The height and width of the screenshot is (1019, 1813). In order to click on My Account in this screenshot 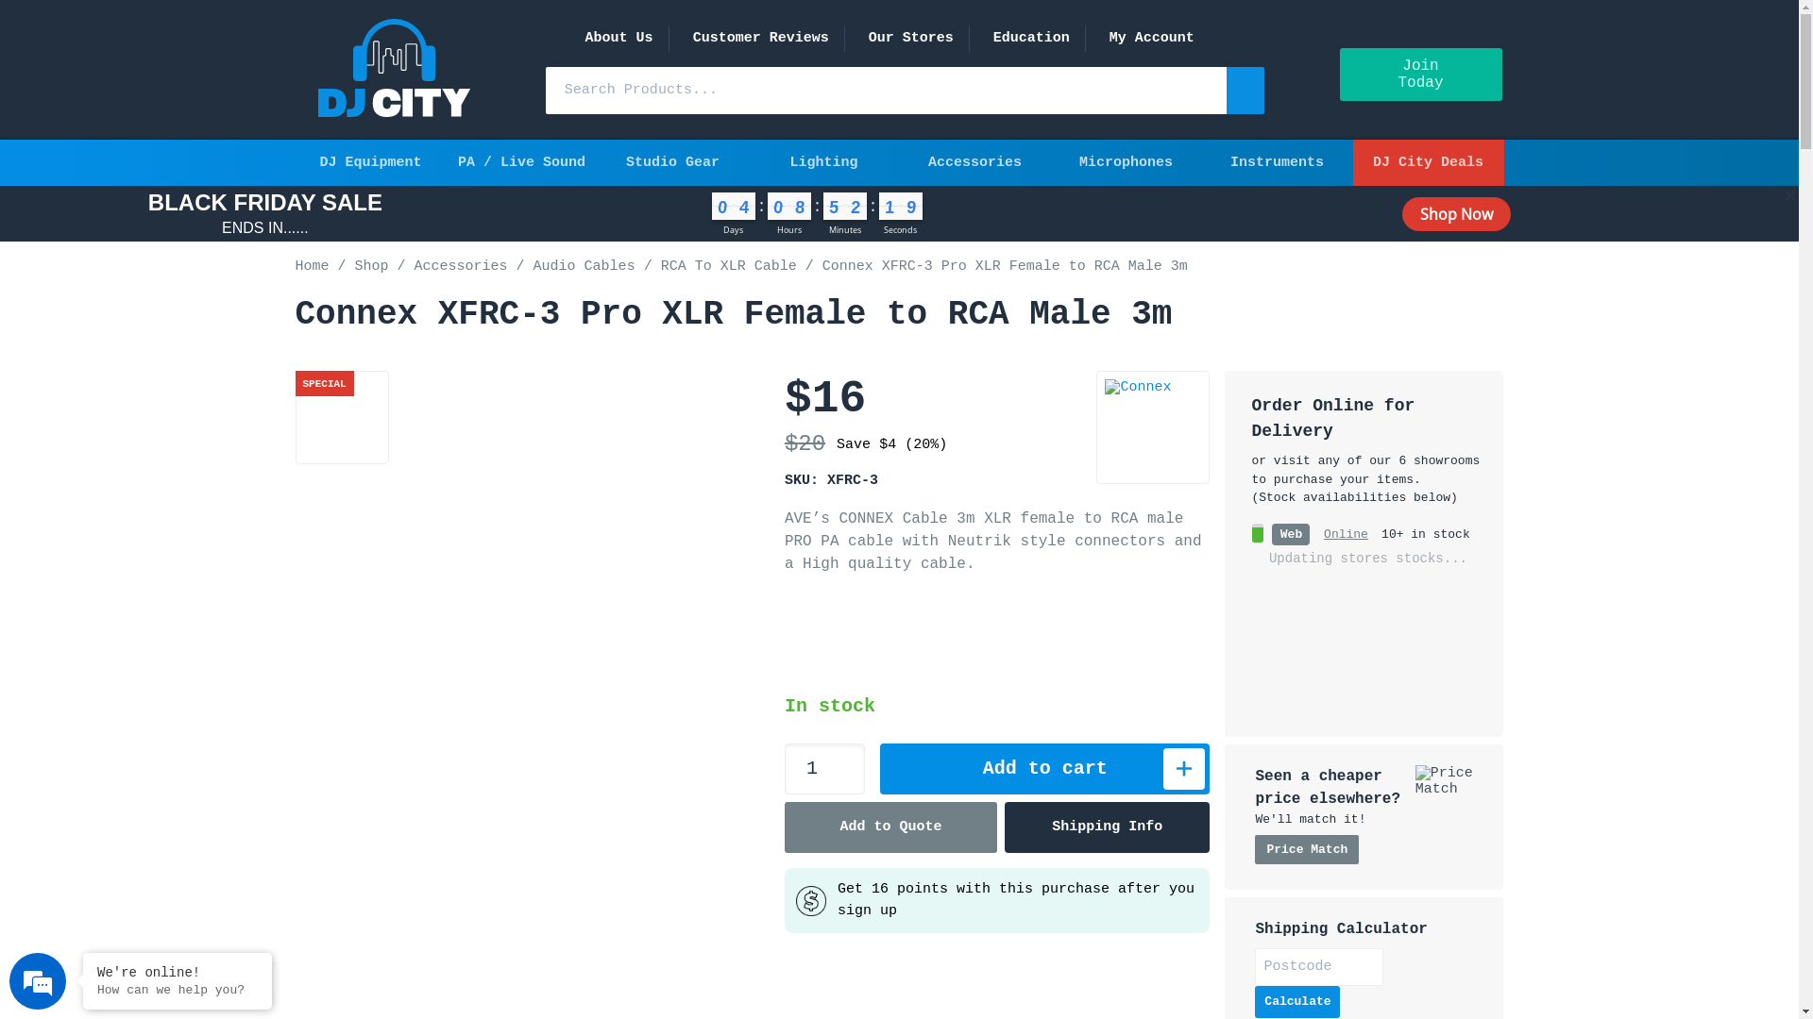, I will do `click(1152, 38)`.